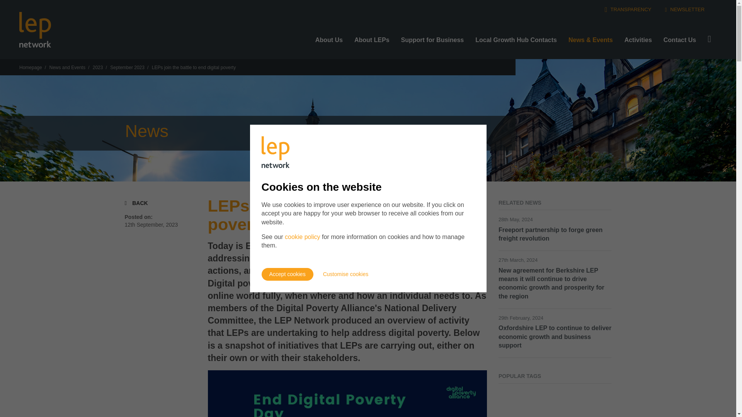 The image size is (742, 417). What do you see at coordinates (685, 9) in the screenshot?
I see `NEWSLETTER` at bounding box center [685, 9].